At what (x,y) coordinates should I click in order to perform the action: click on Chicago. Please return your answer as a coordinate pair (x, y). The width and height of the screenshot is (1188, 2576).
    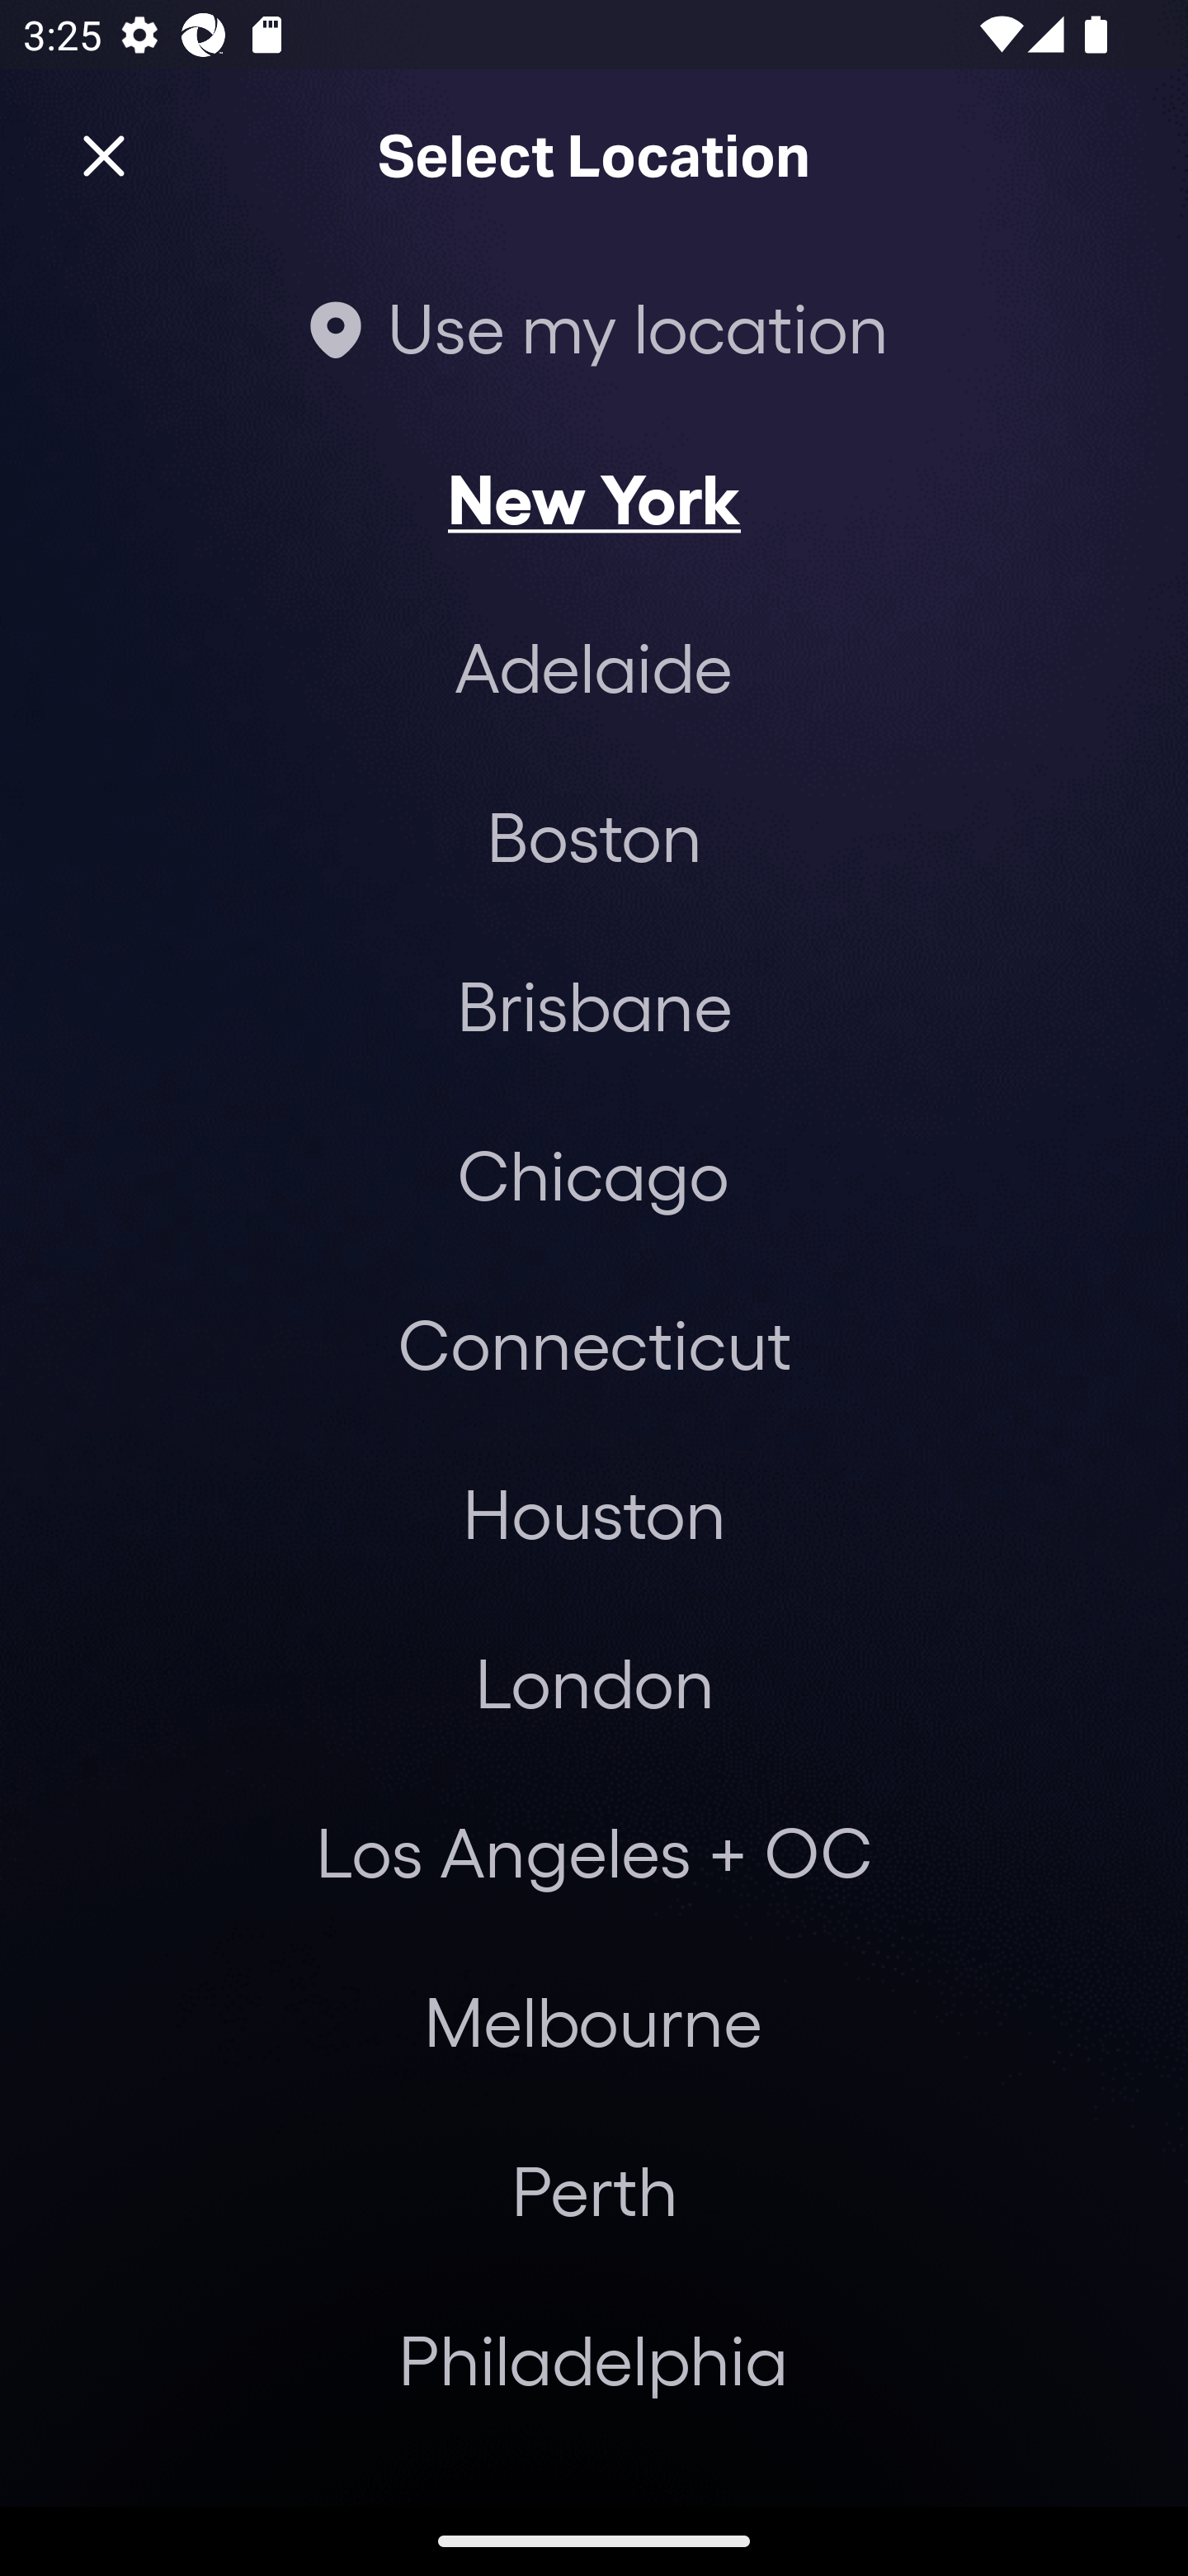
    Looking at the image, I should click on (593, 1174).